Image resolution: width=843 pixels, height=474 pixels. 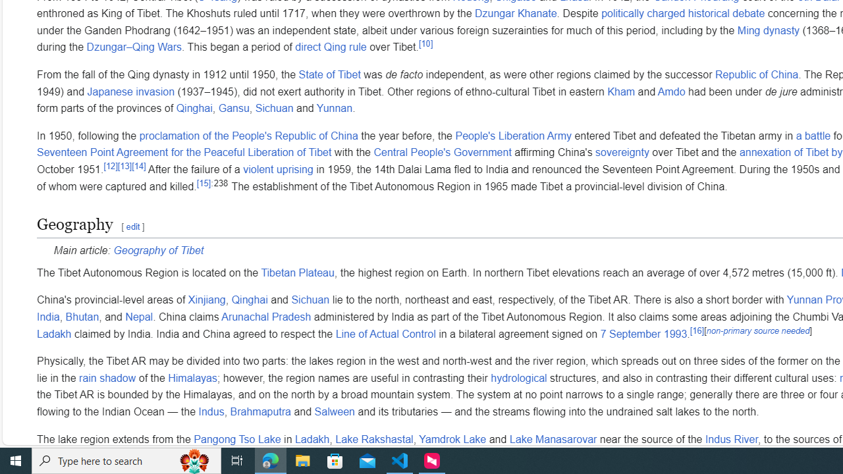 I want to click on [14], so click(x=138, y=166).